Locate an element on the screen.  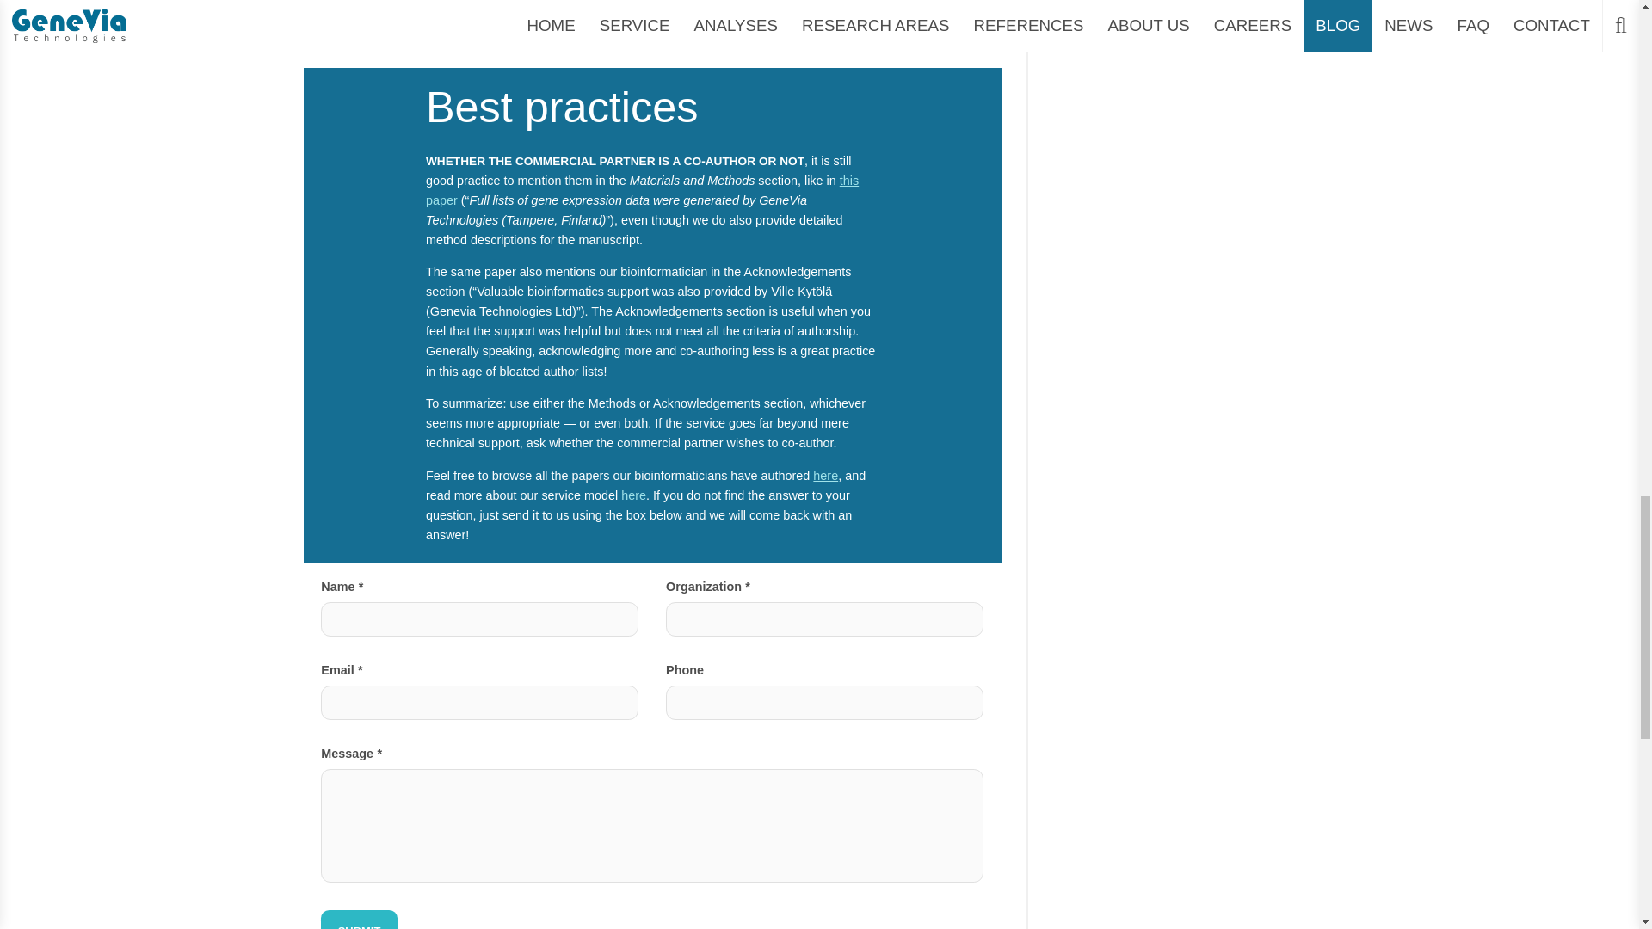
this paper is located at coordinates (642, 189).